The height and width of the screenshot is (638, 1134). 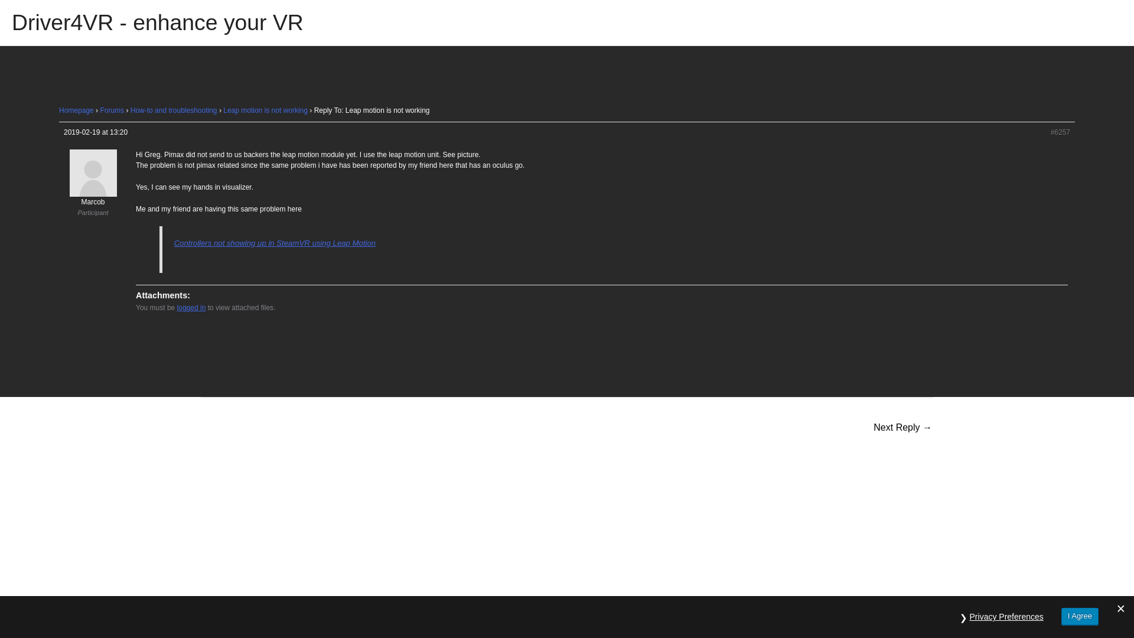 What do you see at coordinates (93, 185) in the screenshot?
I see `Marcob` at bounding box center [93, 185].